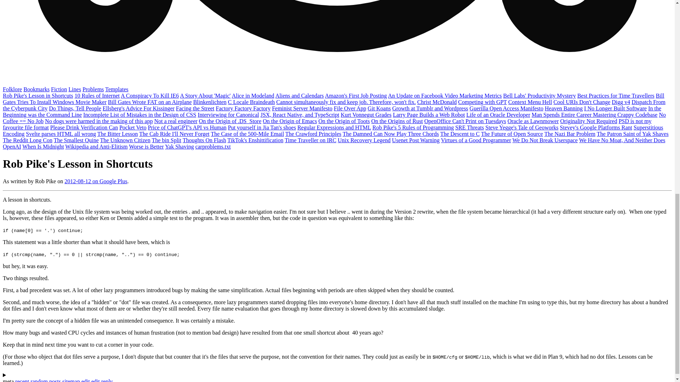 The height and width of the screenshot is (382, 680). Describe the element at coordinates (36, 89) in the screenshot. I see `Bookmarks` at that location.